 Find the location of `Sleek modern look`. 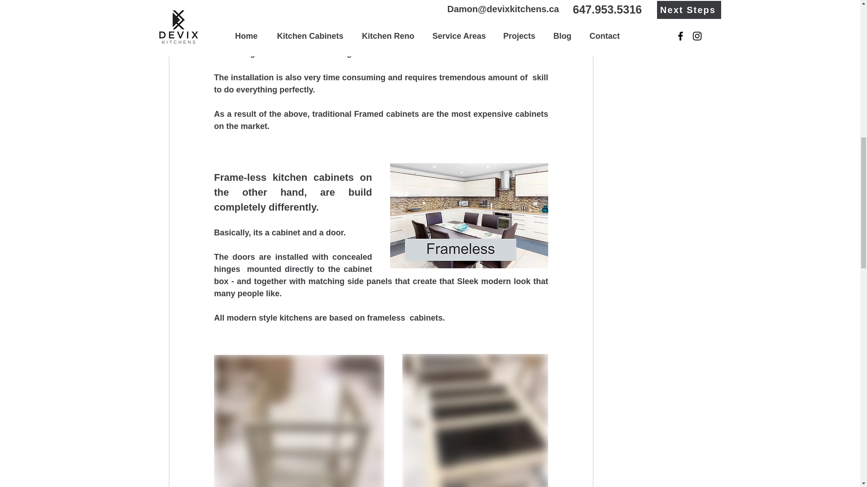

Sleek modern look is located at coordinates (493, 281).